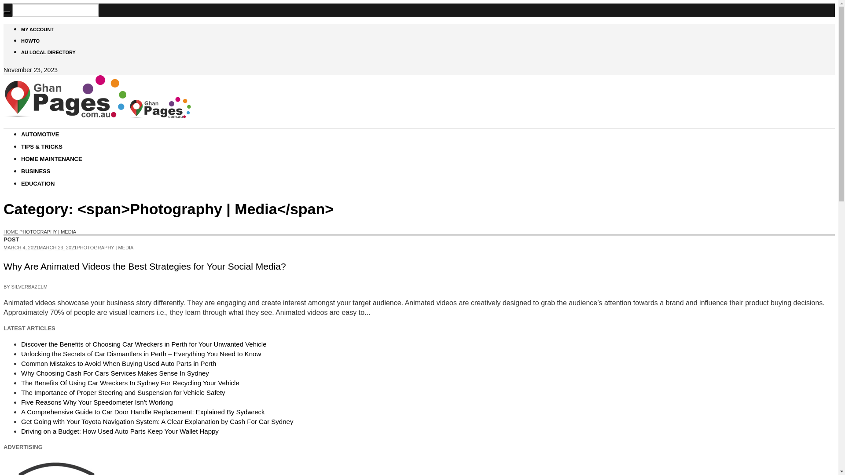  Describe the element at coordinates (36, 172) in the screenshot. I see `BUSINESS` at that location.